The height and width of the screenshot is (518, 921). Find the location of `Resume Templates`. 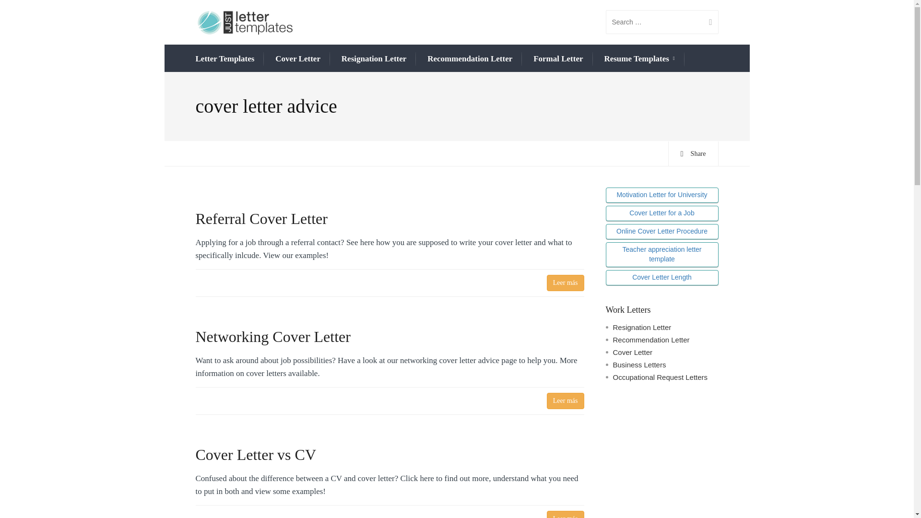

Resume Templates is located at coordinates (639, 59).